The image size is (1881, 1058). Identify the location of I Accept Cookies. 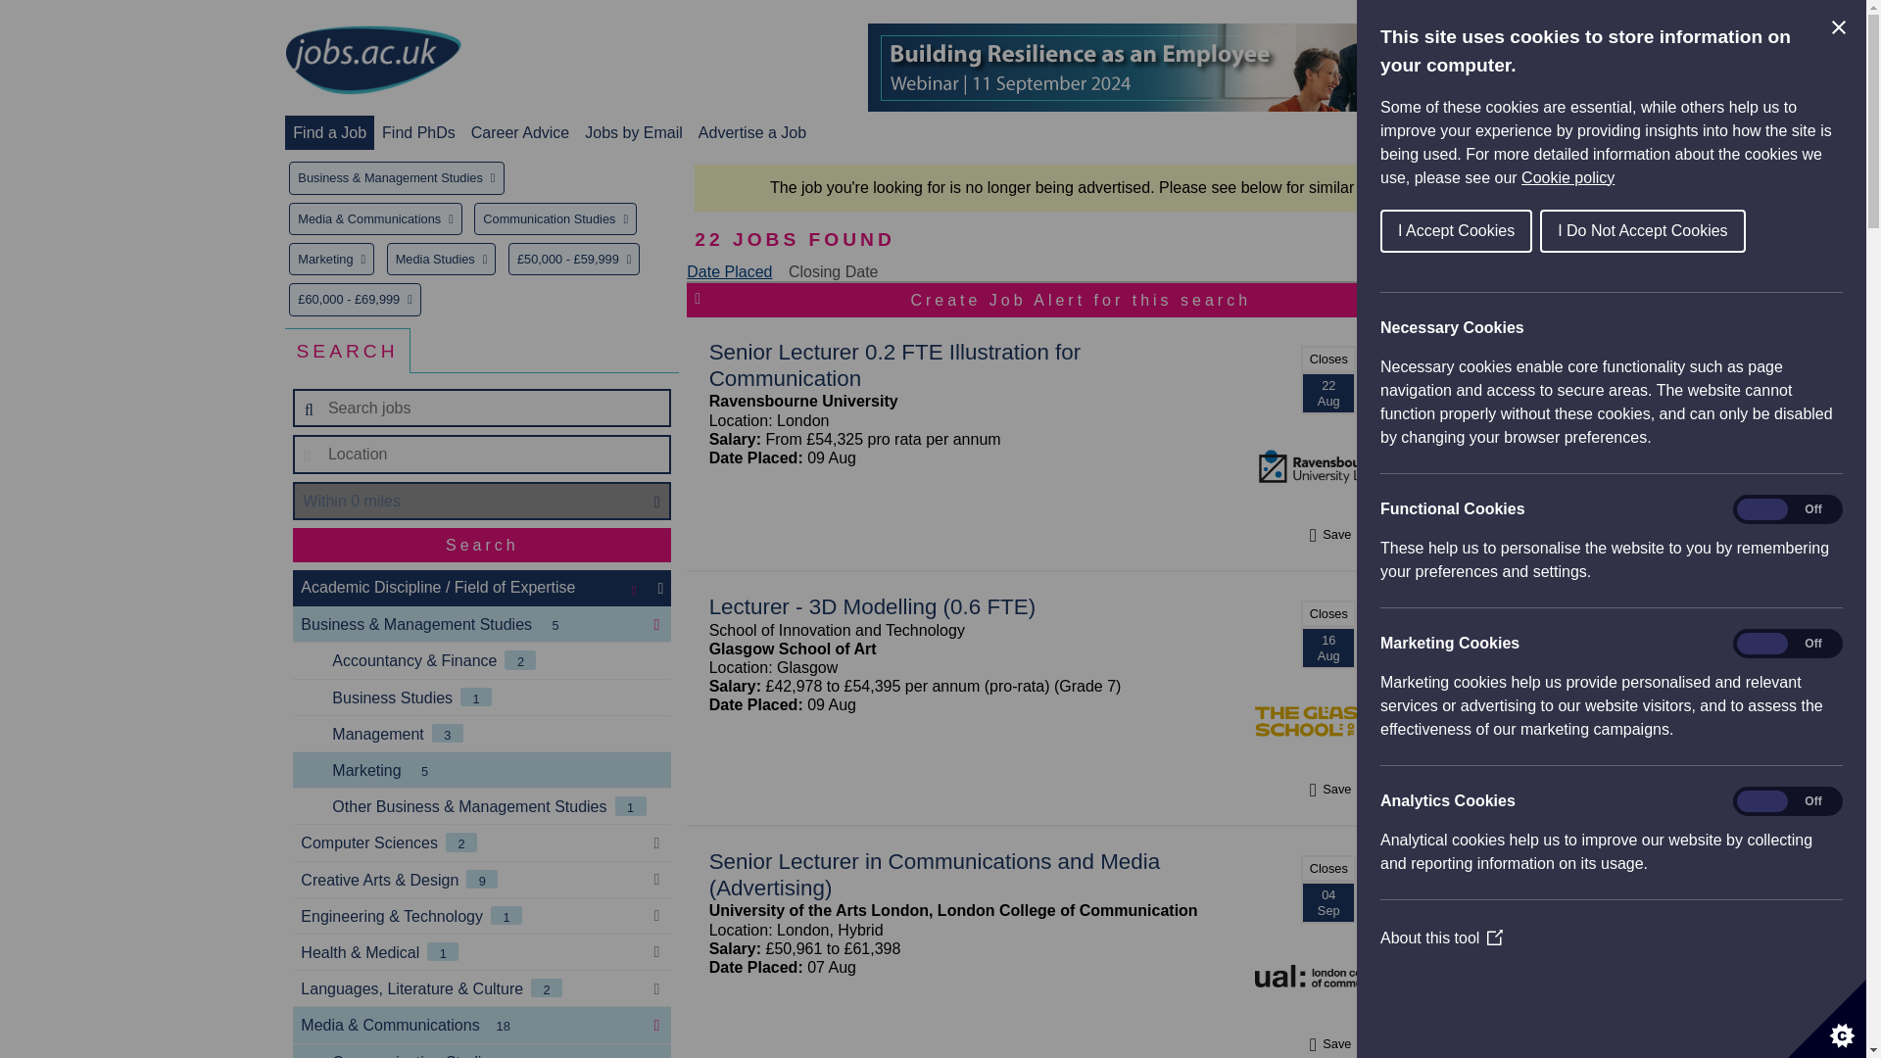
(1712, 231).